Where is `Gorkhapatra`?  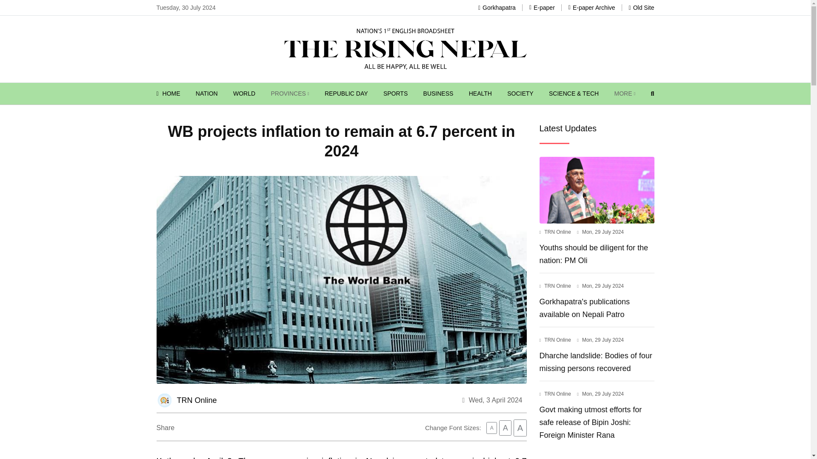
Gorkhapatra is located at coordinates (497, 7).